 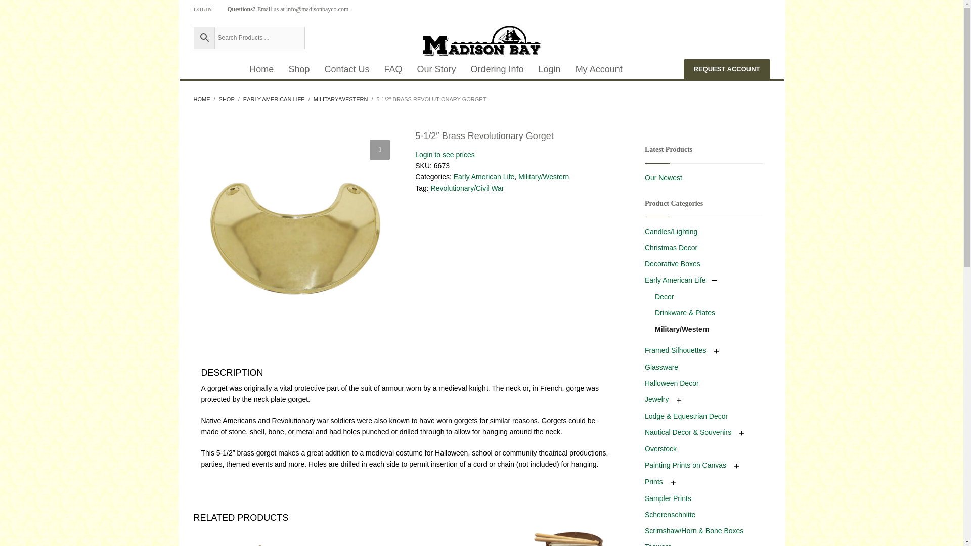 What do you see at coordinates (201, 99) in the screenshot?
I see `HOME` at bounding box center [201, 99].